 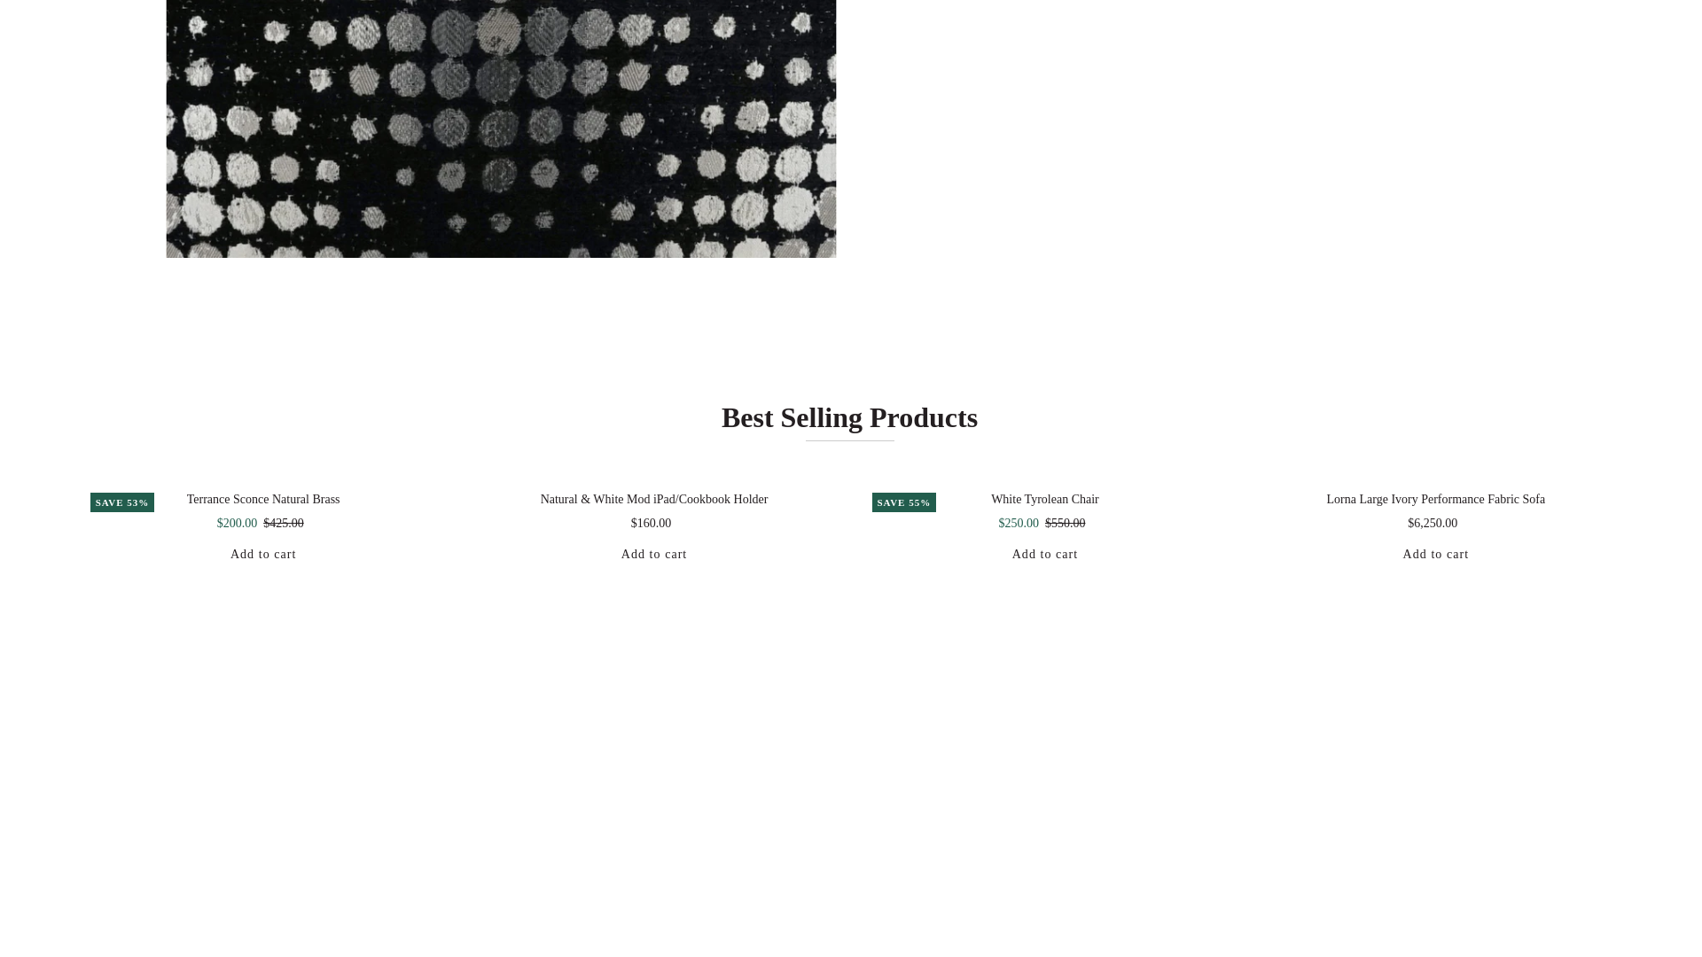 What do you see at coordinates (654, 555) in the screenshot?
I see `Add to cart` at bounding box center [654, 555].